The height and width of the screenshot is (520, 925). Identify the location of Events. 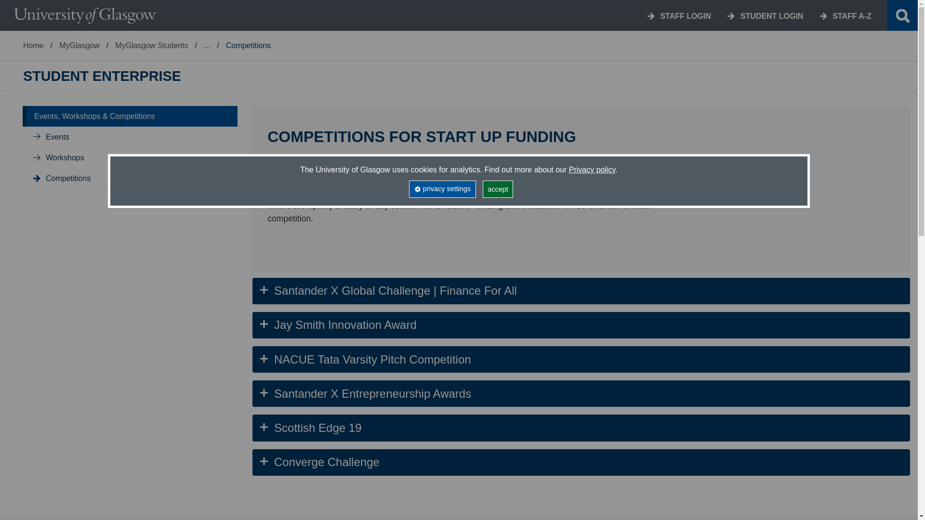
(57, 137).